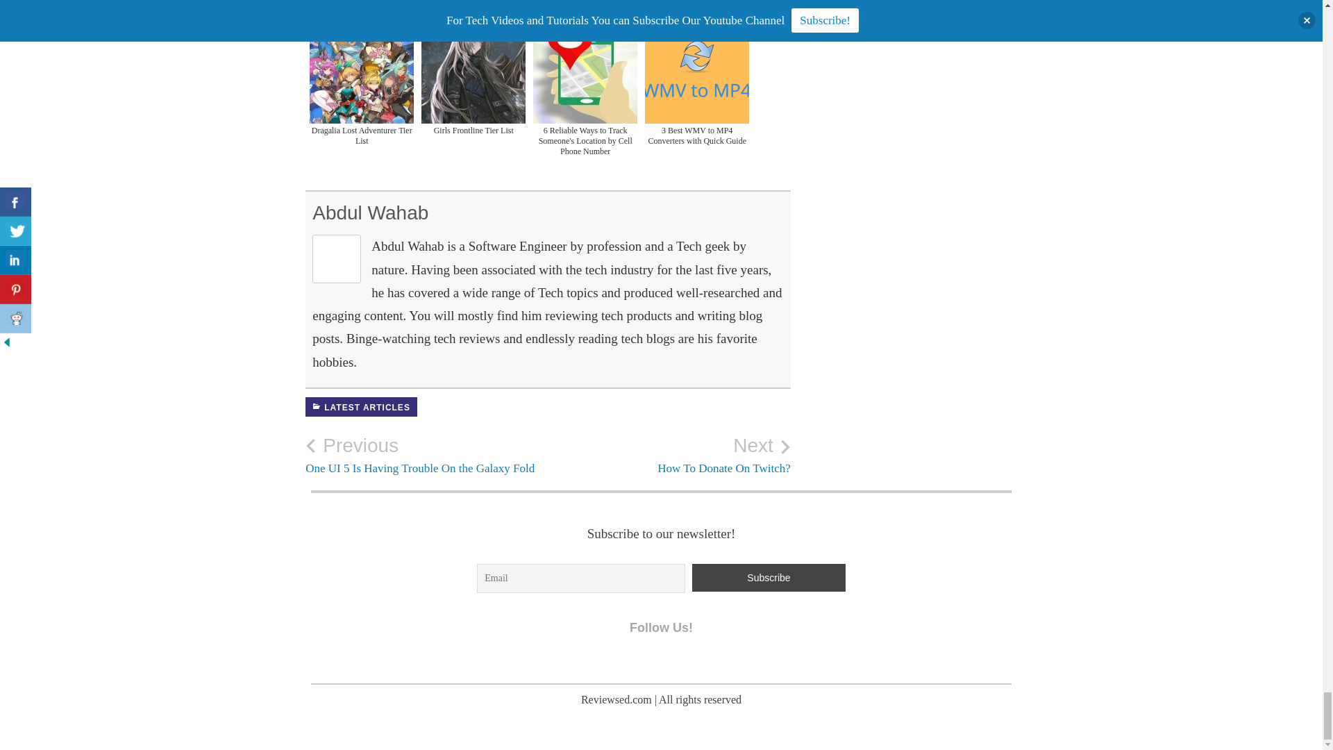 This screenshot has height=750, width=1333. I want to click on Subscribe, so click(768, 578).